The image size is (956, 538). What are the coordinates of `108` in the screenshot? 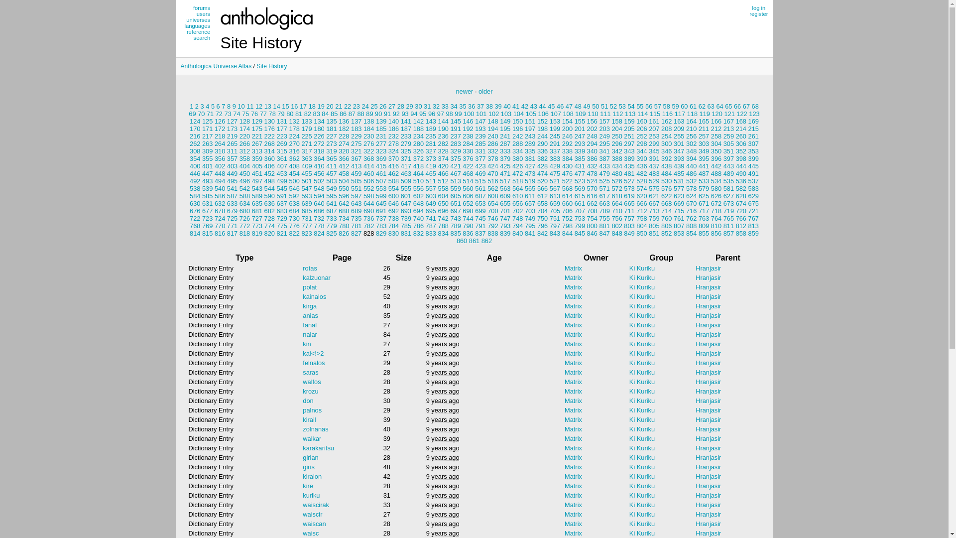 It's located at (568, 114).